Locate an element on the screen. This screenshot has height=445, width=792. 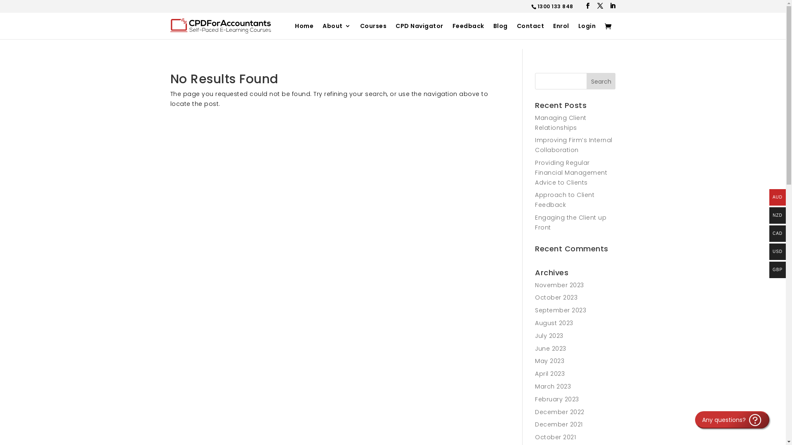
Home is located at coordinates (304, 31).